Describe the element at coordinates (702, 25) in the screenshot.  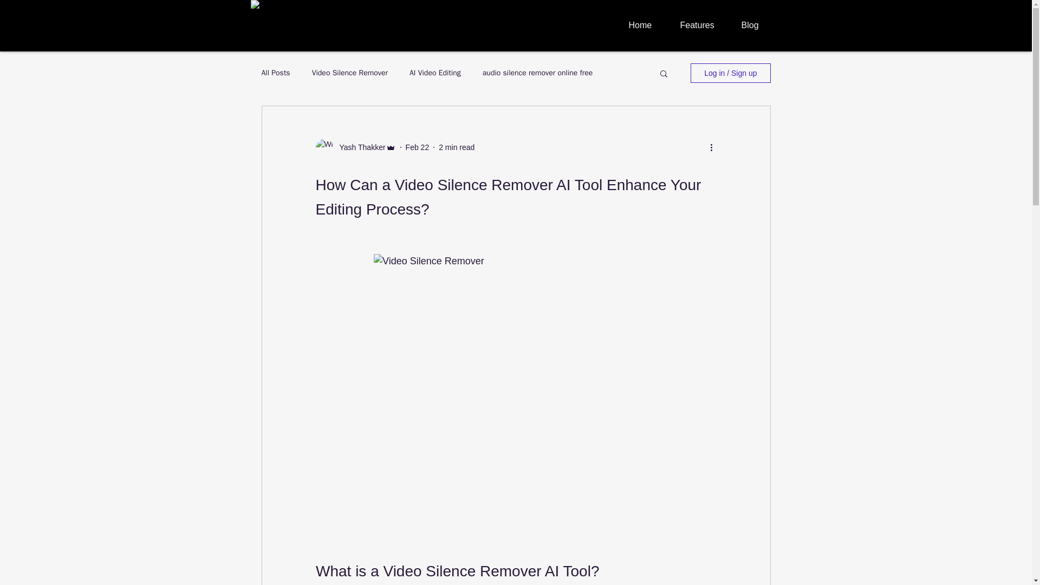
I see `Features` at that location.